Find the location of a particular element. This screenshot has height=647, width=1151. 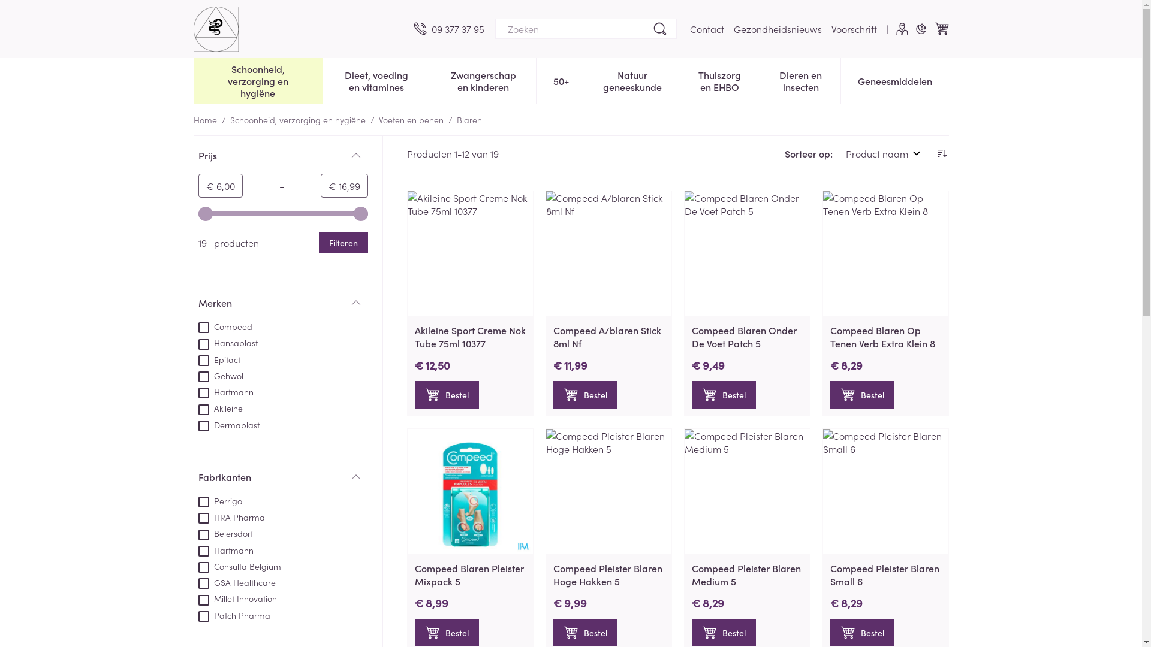

Akileine Sport Creme Nok Tube 75ml 10377 is located at coordinates (470, 254).